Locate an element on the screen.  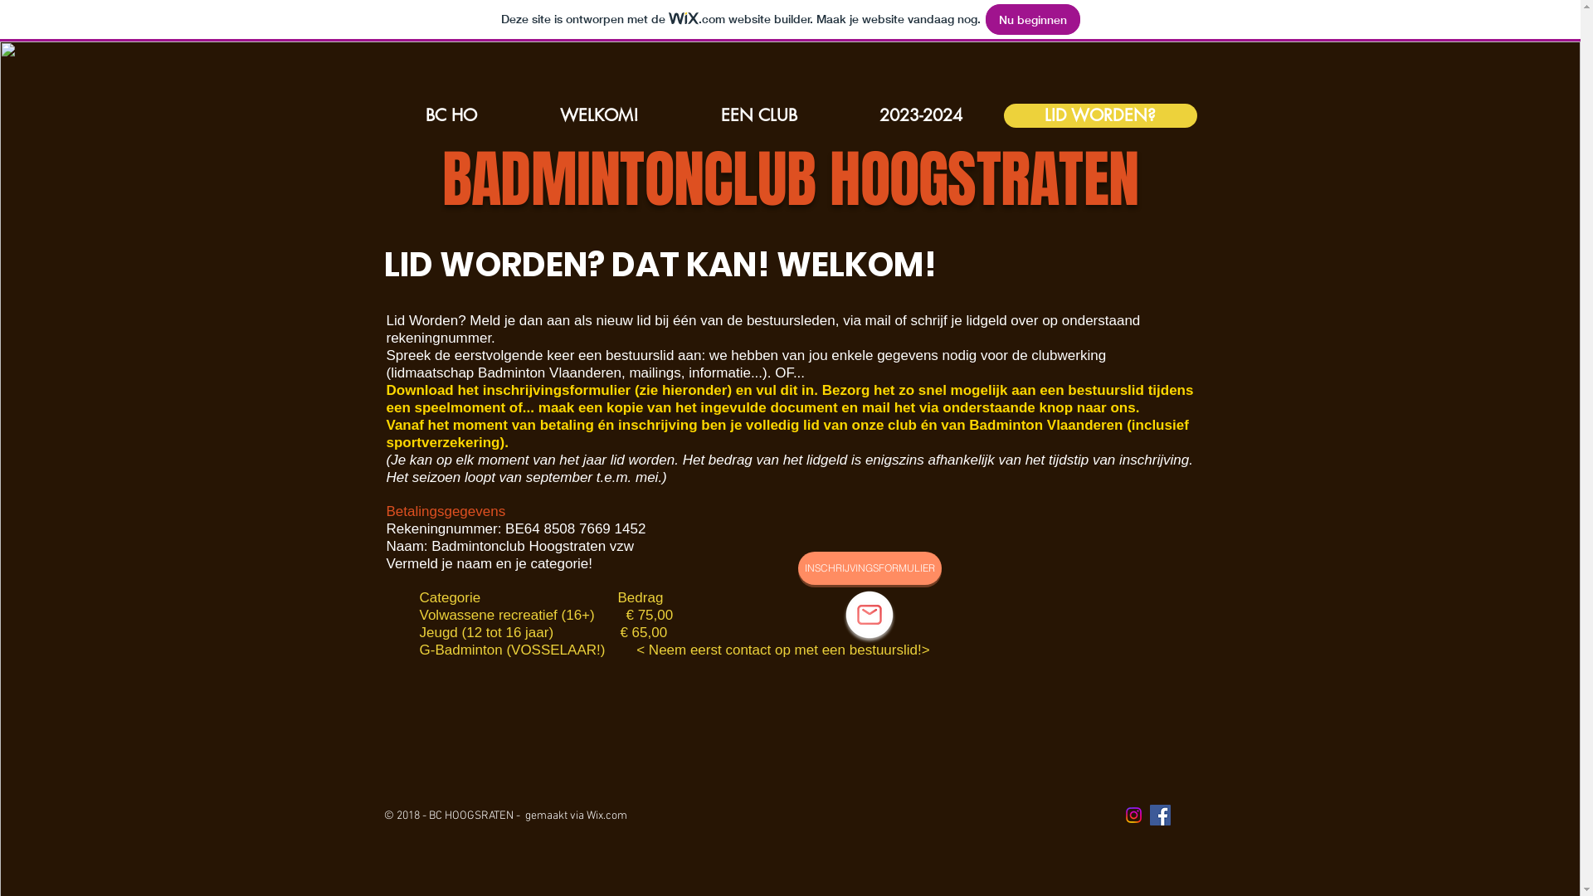
LID WORDEN? is located at coordinates (1100, 116).